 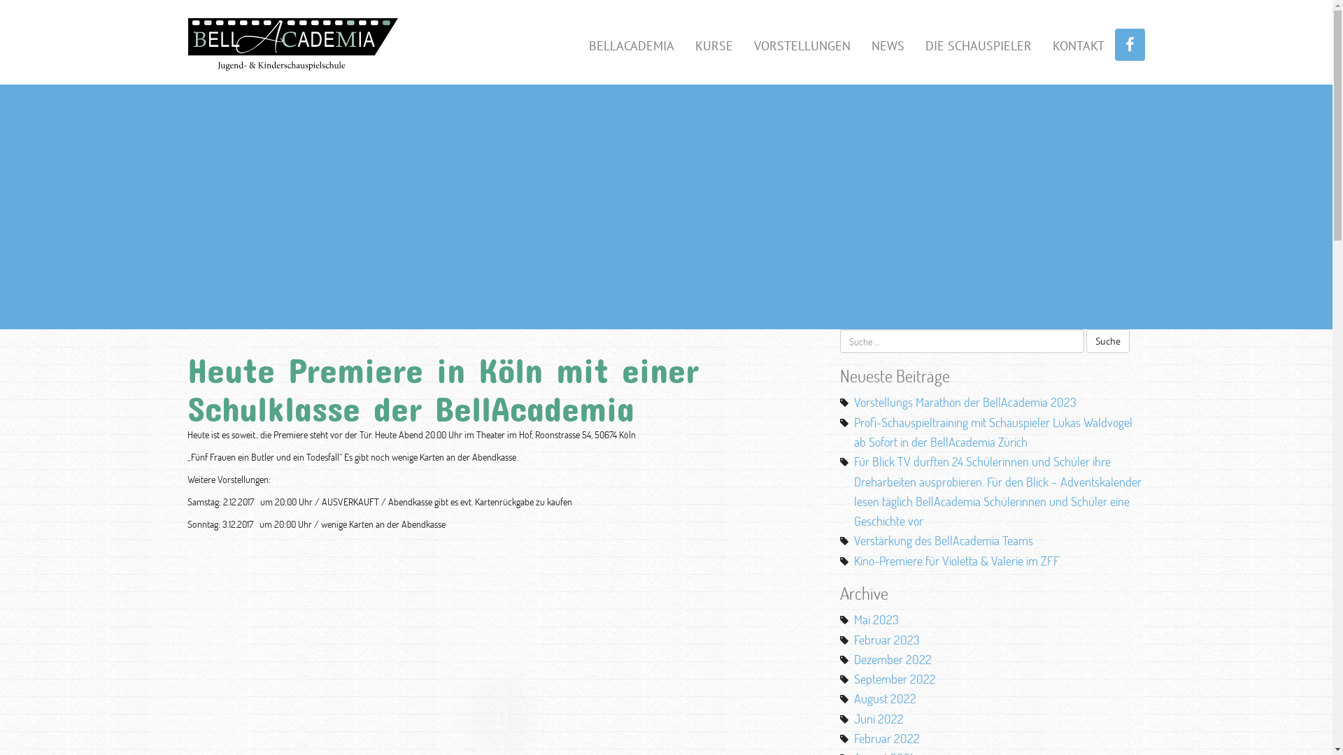 What do you see at coordinates (893, 659) in the screenshot?
I see `Dezember 2022` at bounding box center [893, 659].